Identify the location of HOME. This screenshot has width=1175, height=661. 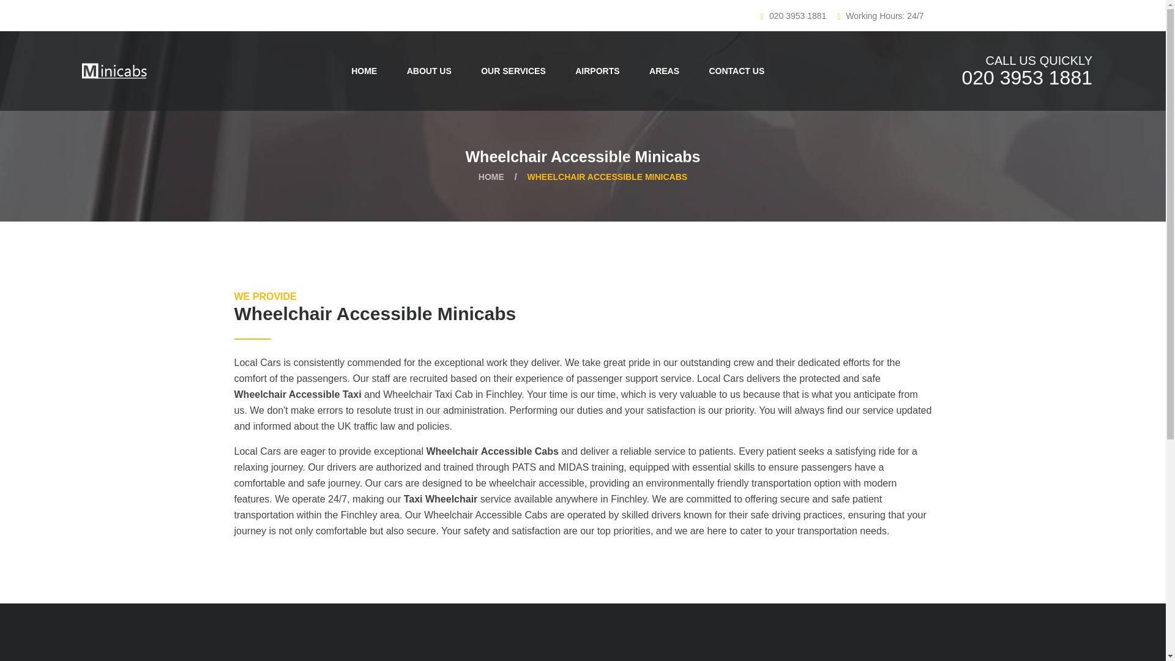
(491, 176).